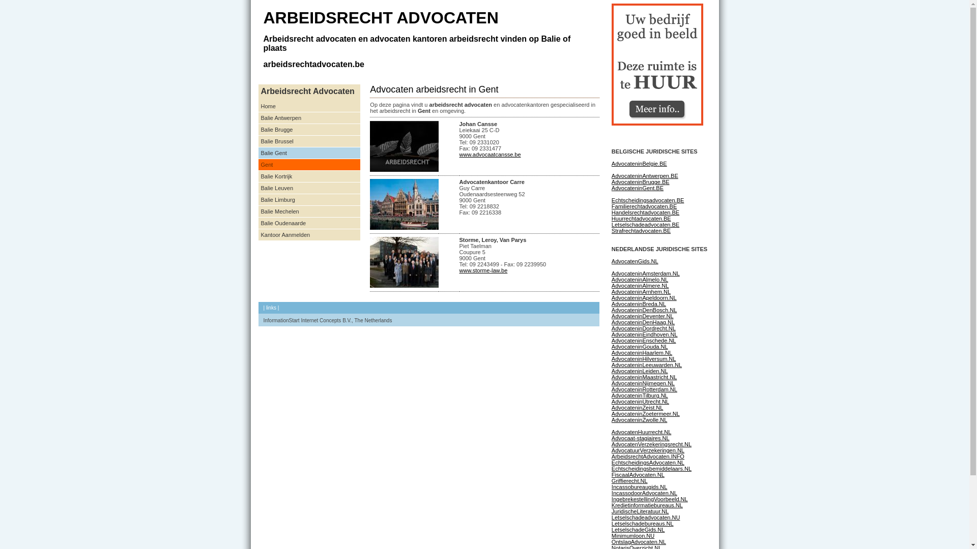  What do you see at coordinates (648, 456) in the screenshot?
I see `ArbeidsrechtAdvocaten.INFO` at bounding box center [648, 456].